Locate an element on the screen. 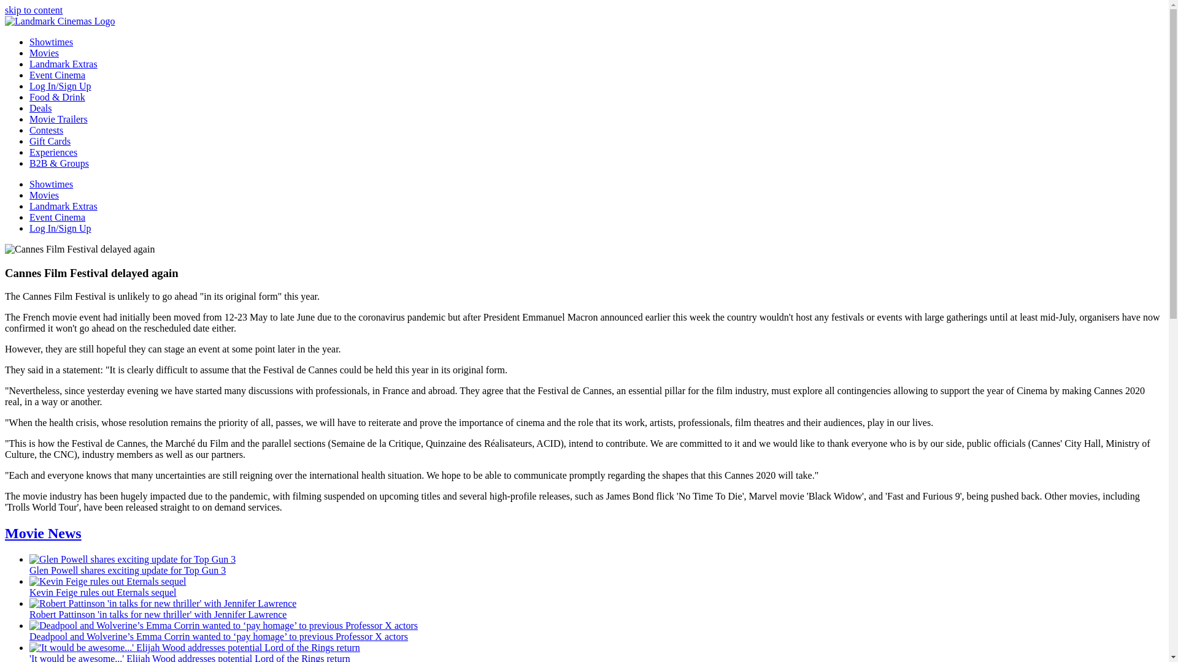 Image resolution: width=1178 pixels, height=662 pixels. Check Local Showtimes is located at coordinates (52, 184).